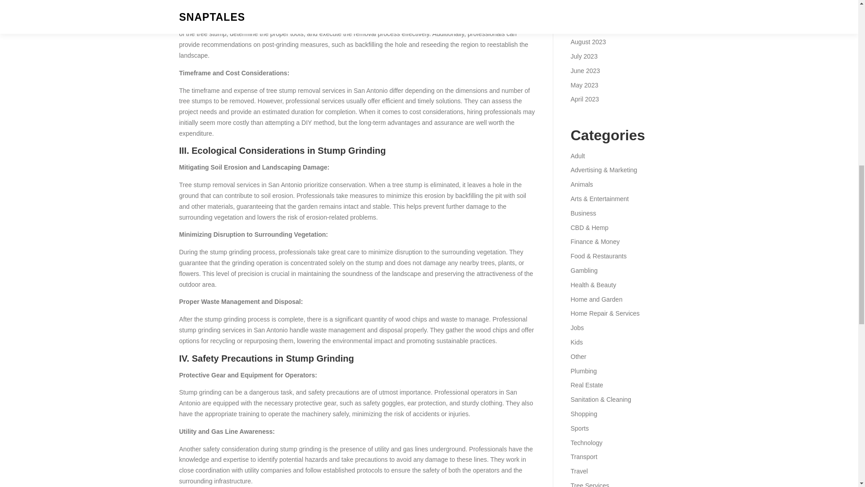 The image size is (865, 487). I want to click on August 2023, so click(588, 42).